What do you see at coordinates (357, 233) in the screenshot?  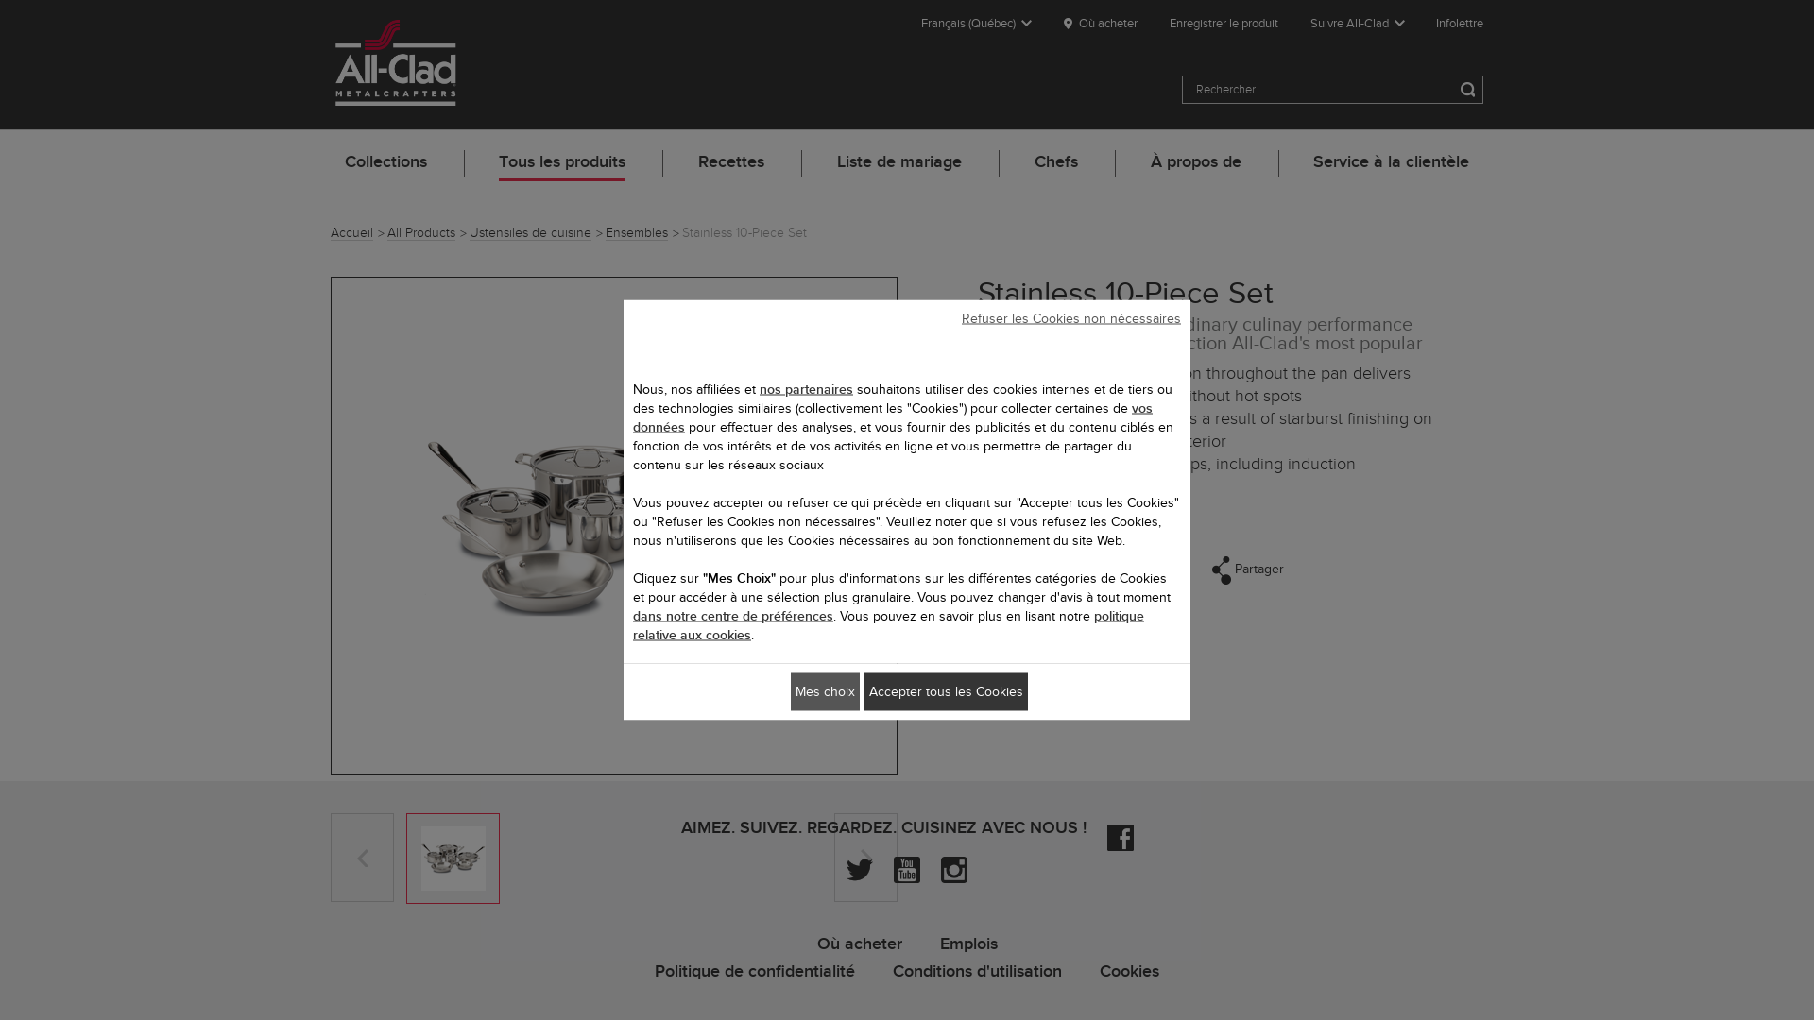 I see `Accueil` at bounding box center [357, 233].